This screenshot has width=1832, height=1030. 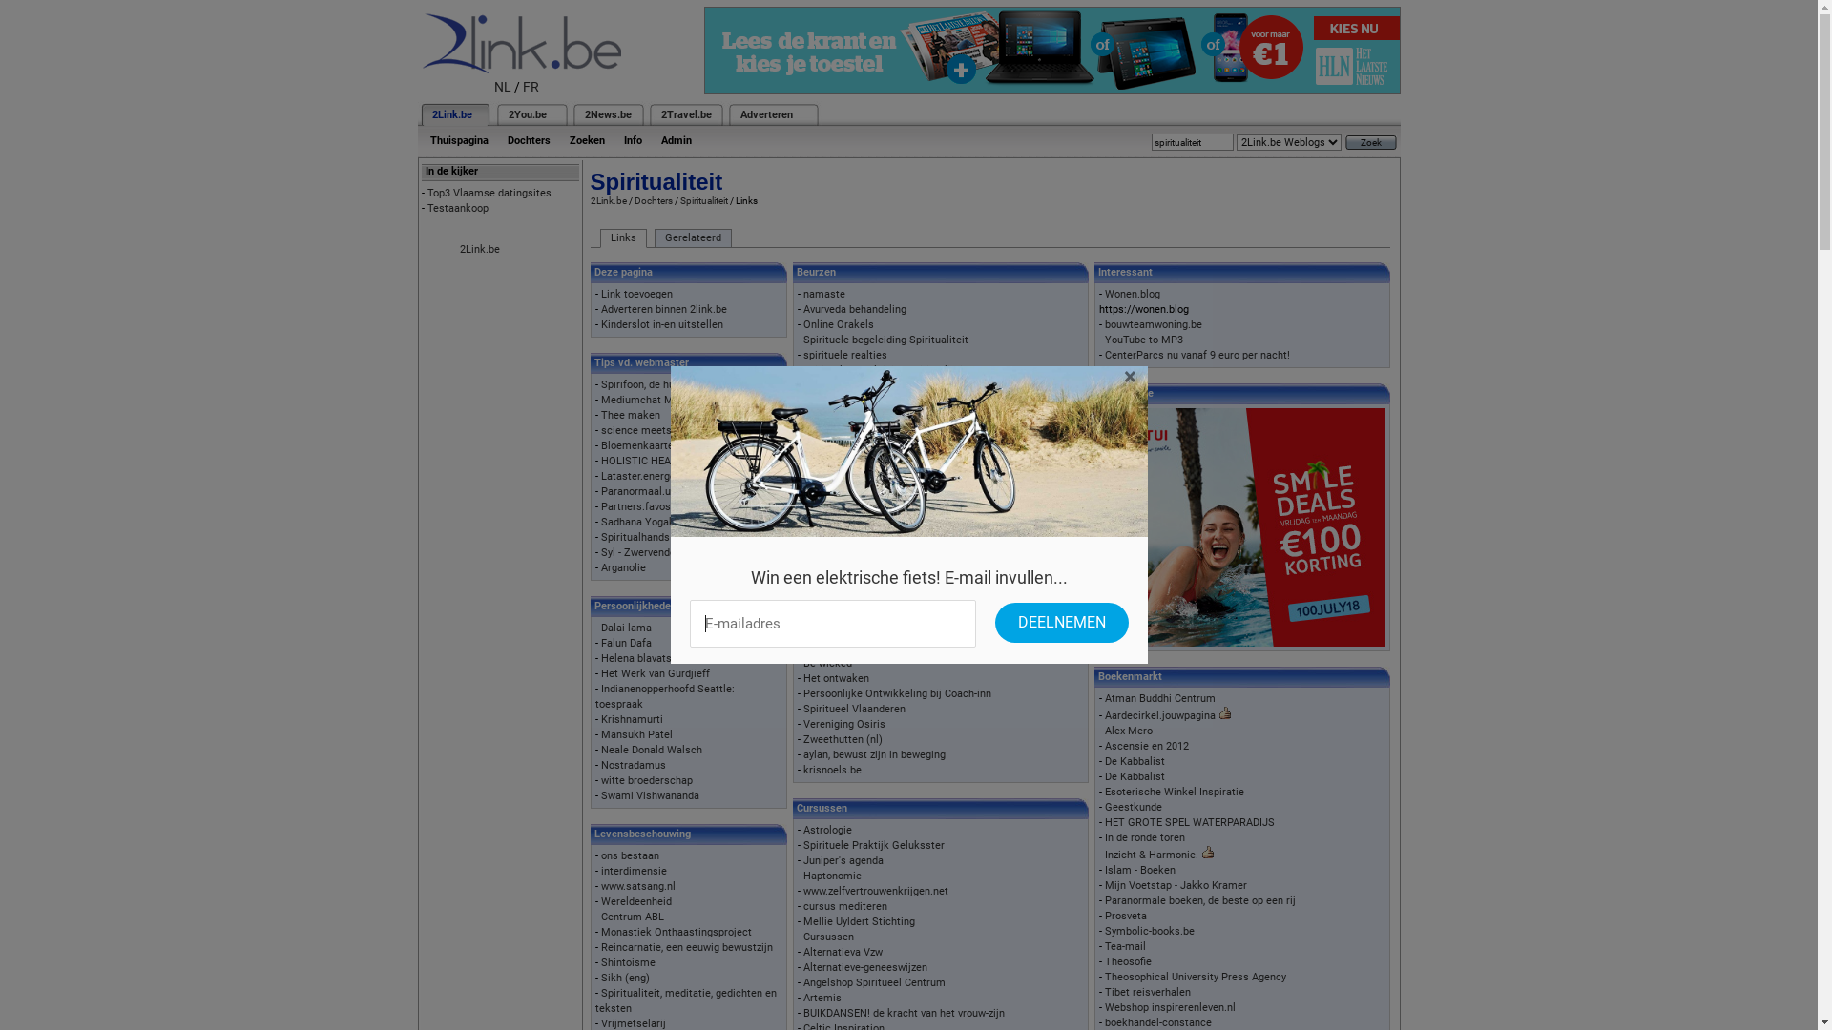 What do you see at coordinates (834, 509) in the screenshot?
I see `Paranormica` at bounding box center [834, 509].